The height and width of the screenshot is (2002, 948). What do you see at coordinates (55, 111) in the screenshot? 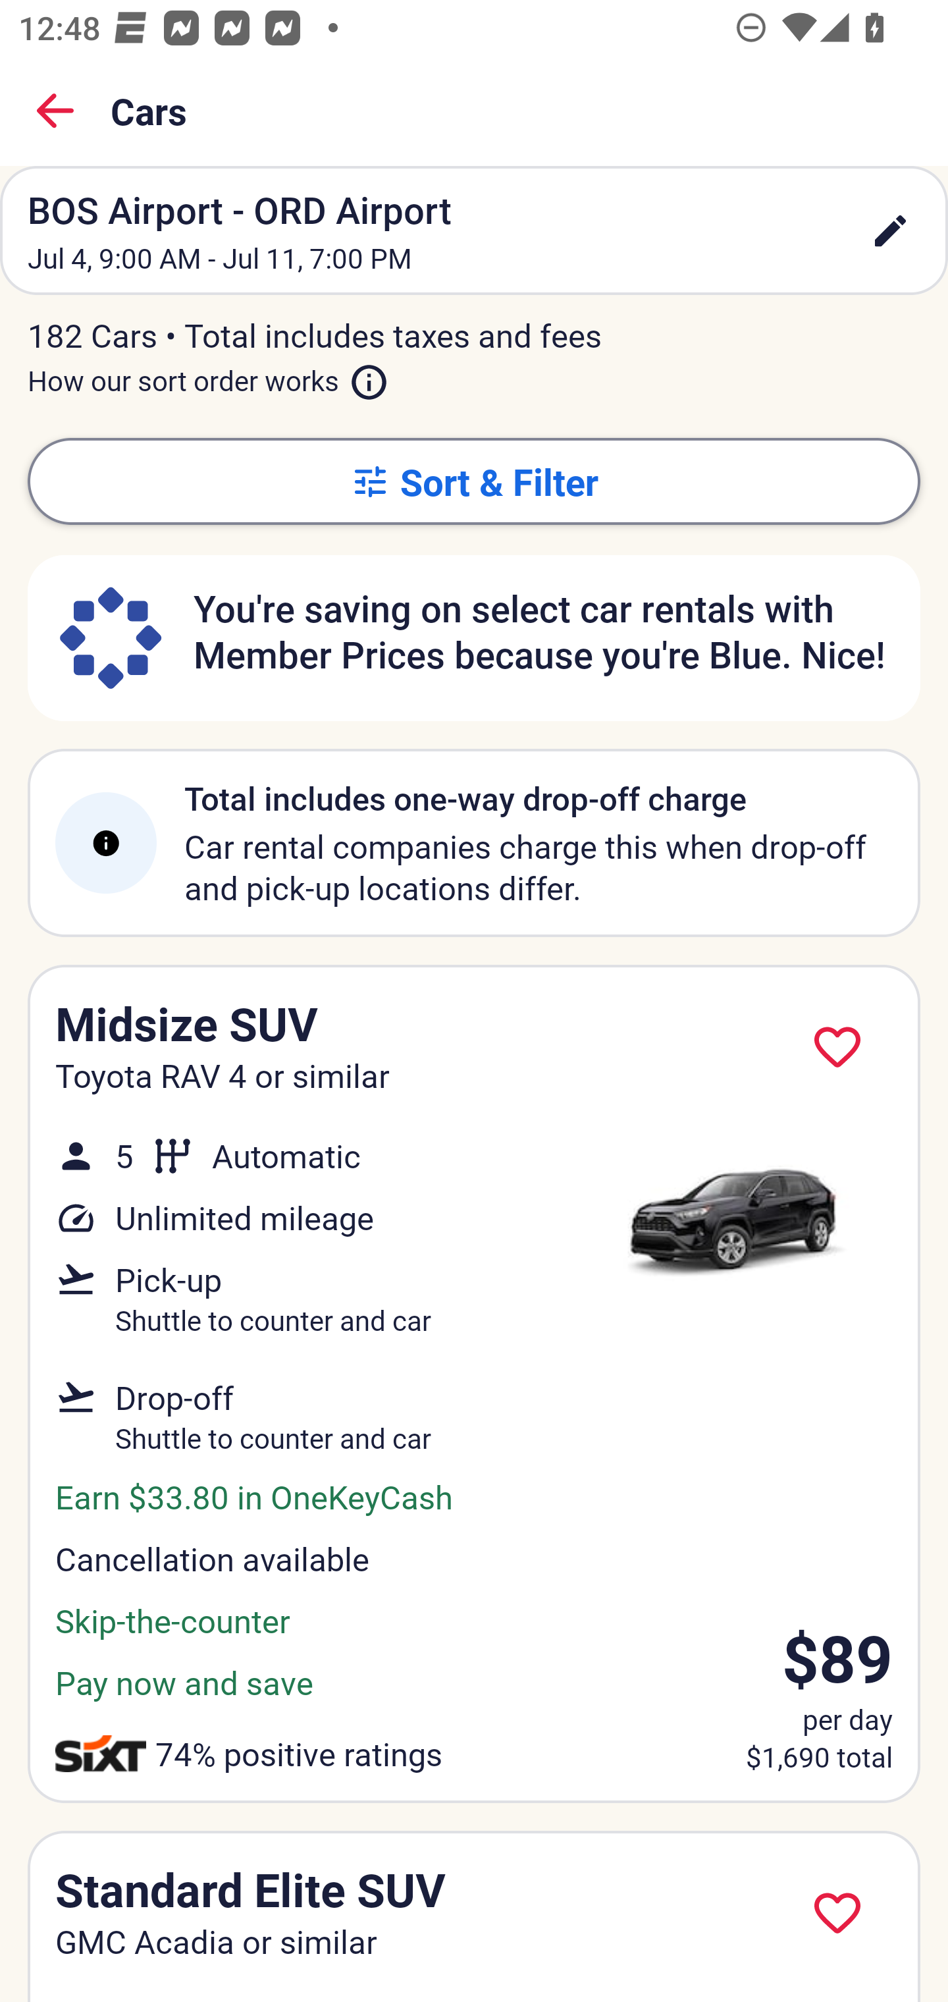
I see `Back` at bounding box center [55, 111].